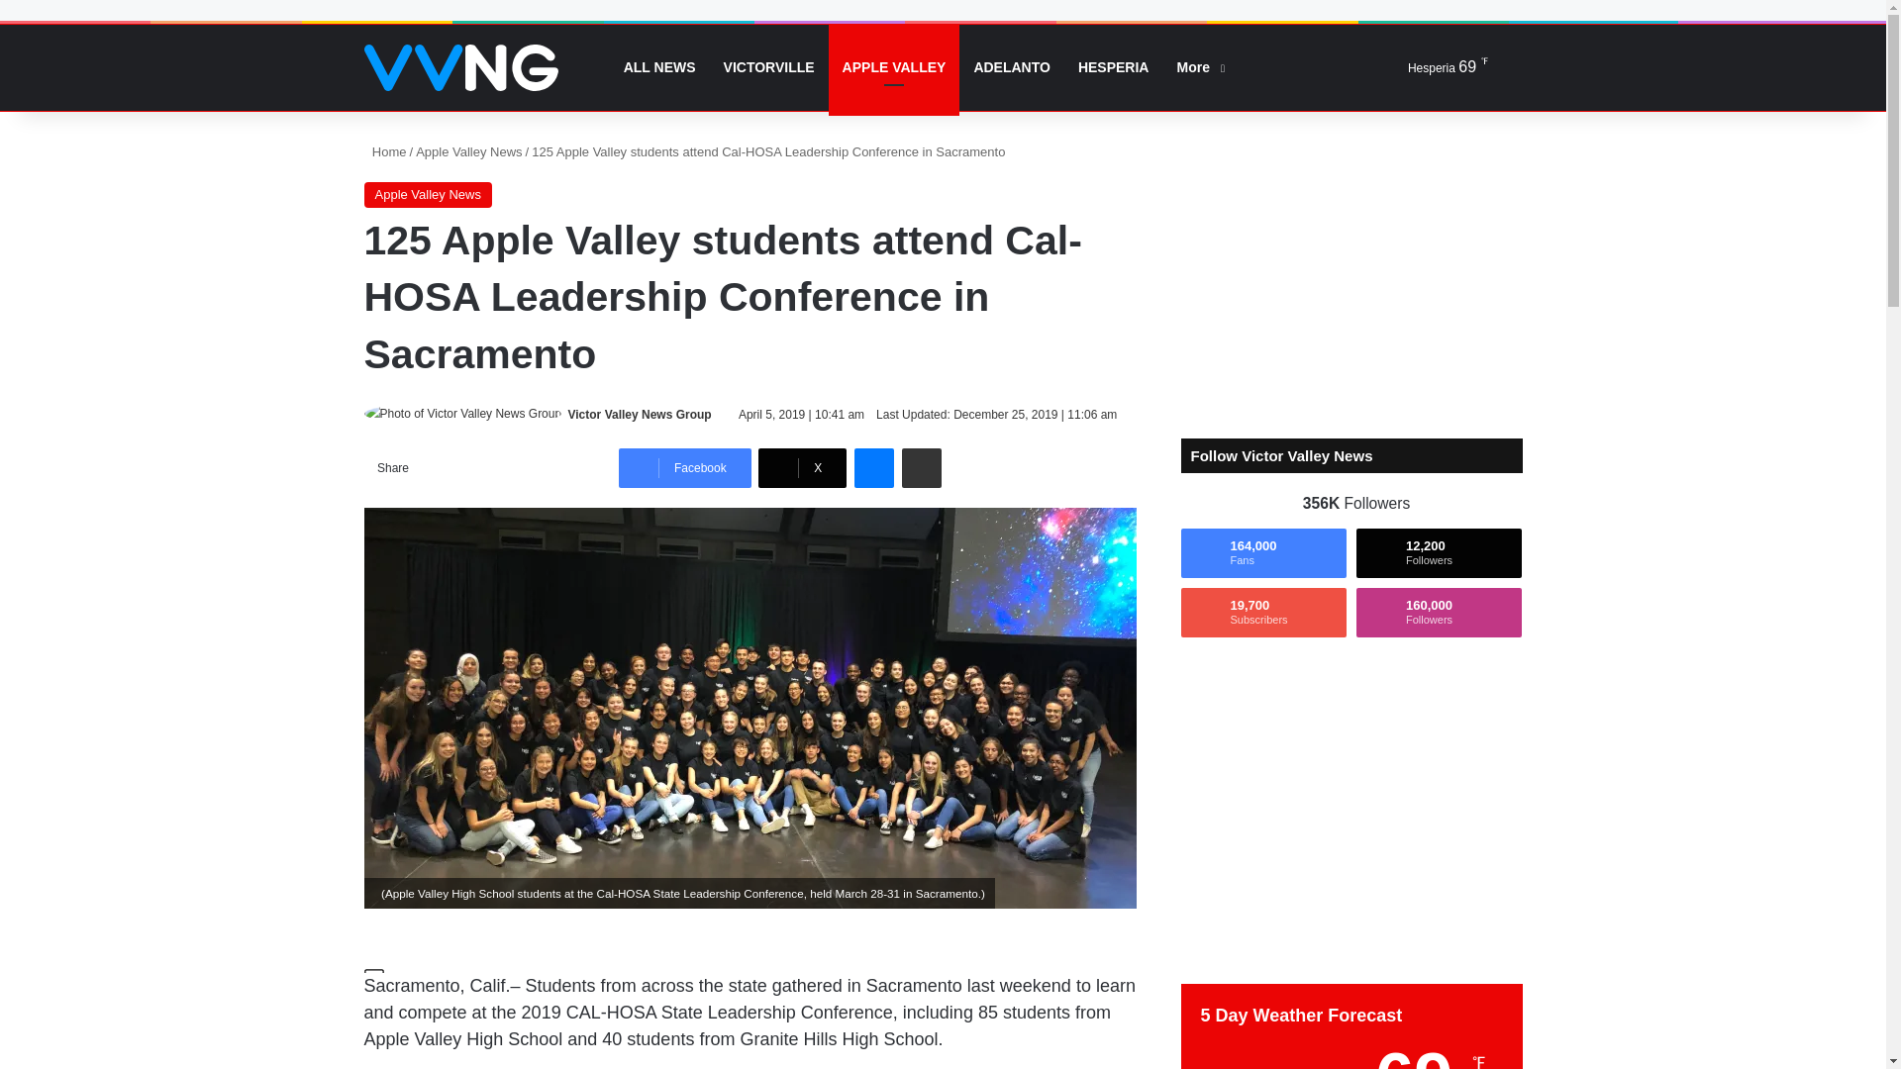  What do you see at coordinates (659, 67) in the screenshot?
I see `ALL NEWS` at bounding box center [659, 67].